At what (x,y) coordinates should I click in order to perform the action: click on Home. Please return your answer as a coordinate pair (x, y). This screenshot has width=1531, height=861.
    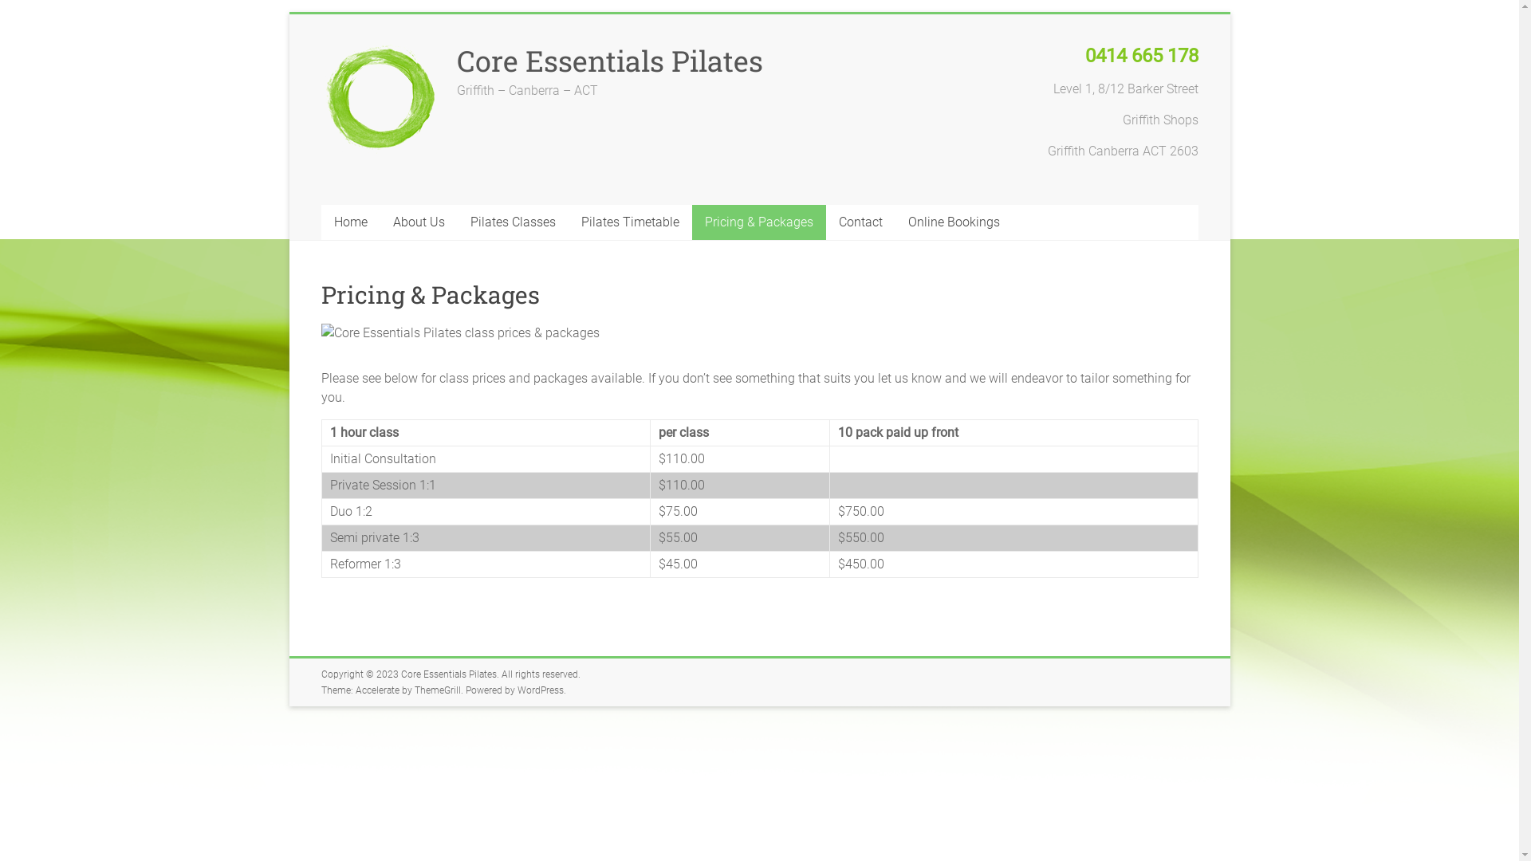
    Looking at the image, I should click on (350, 222).